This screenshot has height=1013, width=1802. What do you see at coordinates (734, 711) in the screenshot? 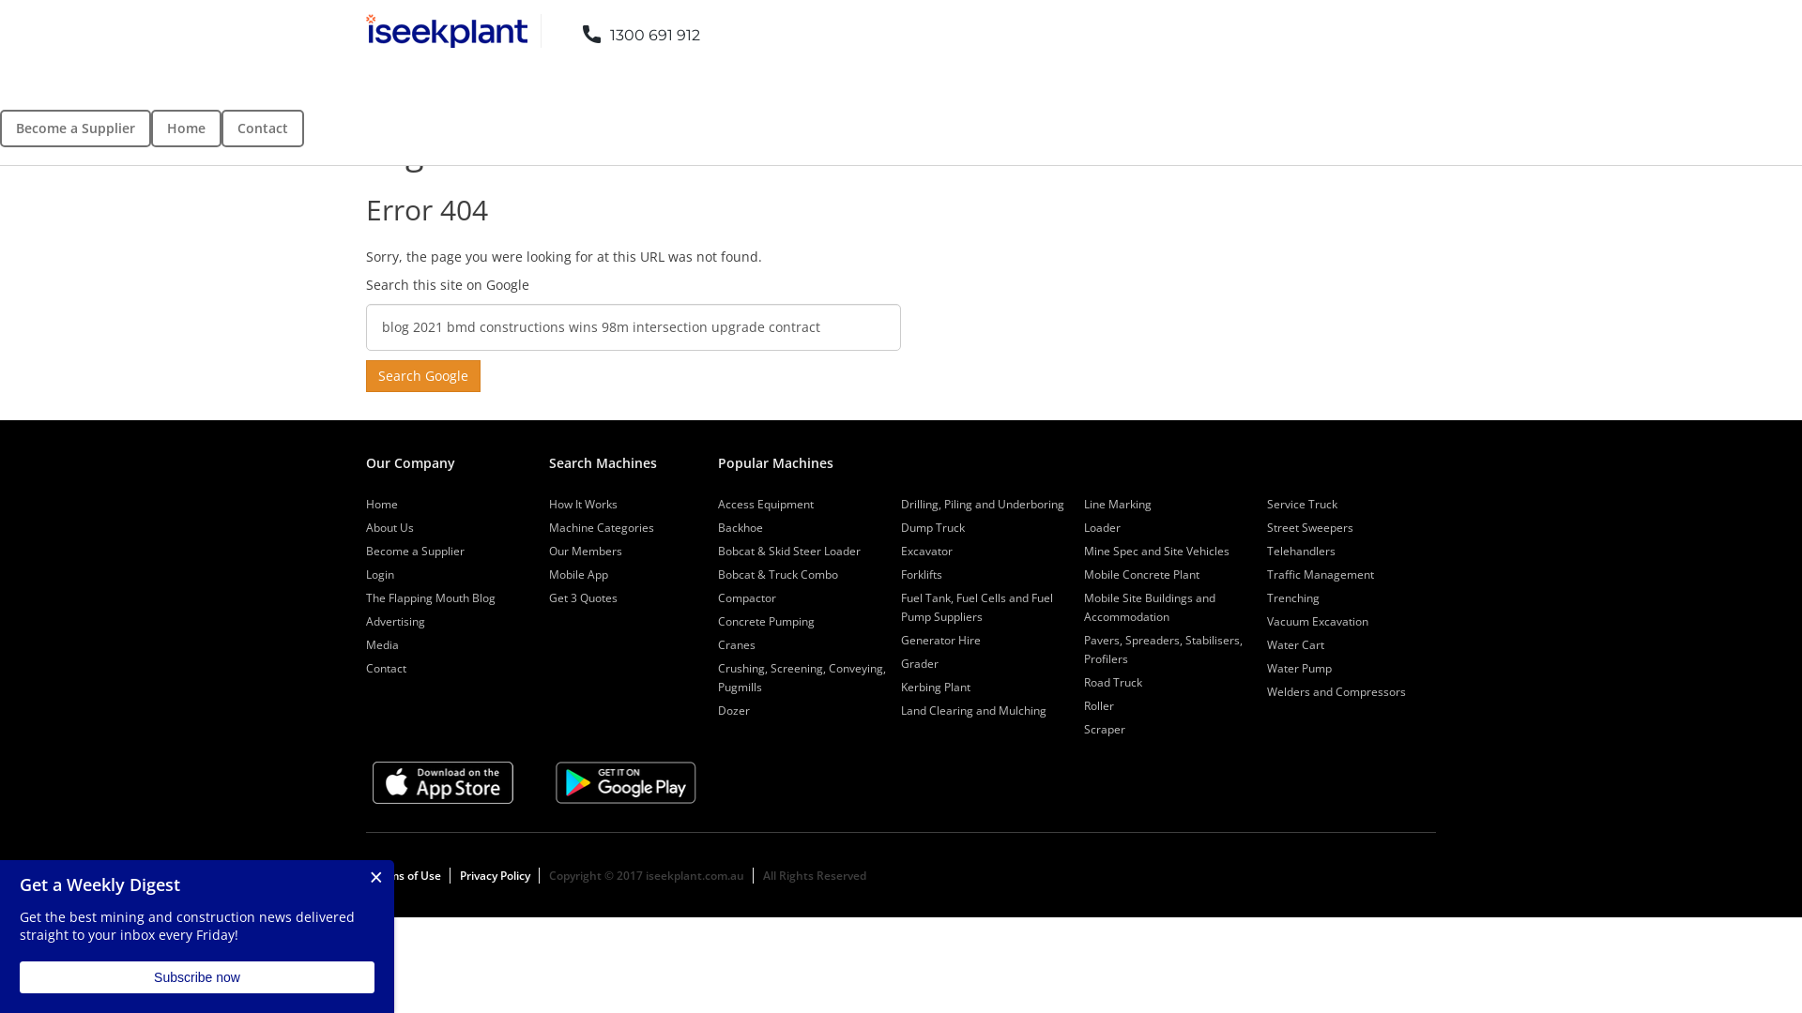
I see `Dozer` at bounding box center [734, 711].